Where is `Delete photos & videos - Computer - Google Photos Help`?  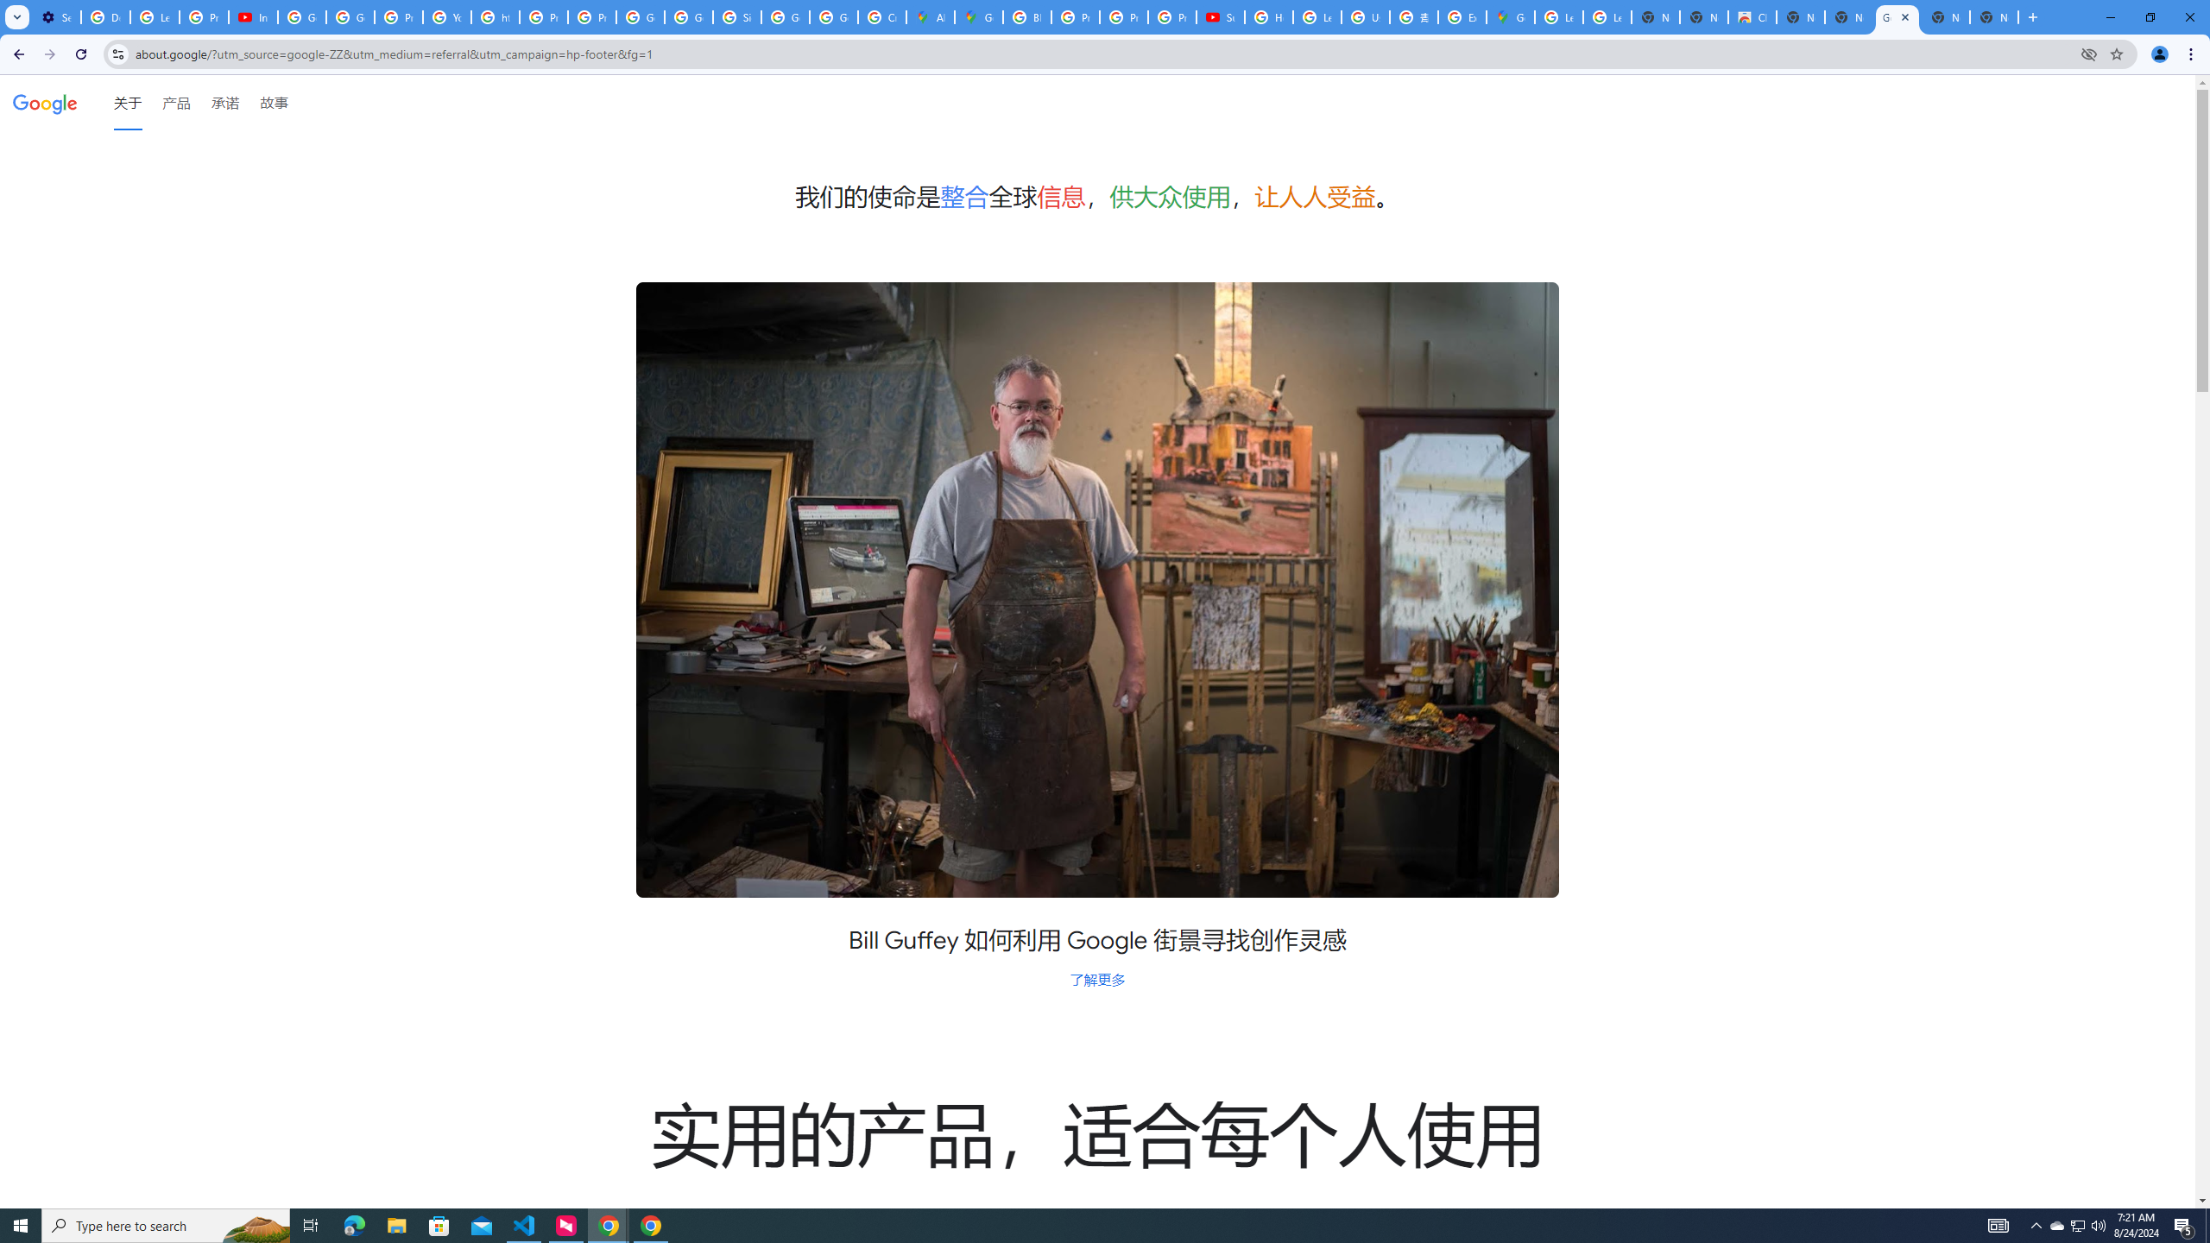
Delete photos & videos - Computer - Google Photos Help is located at coordinates (104, 17).